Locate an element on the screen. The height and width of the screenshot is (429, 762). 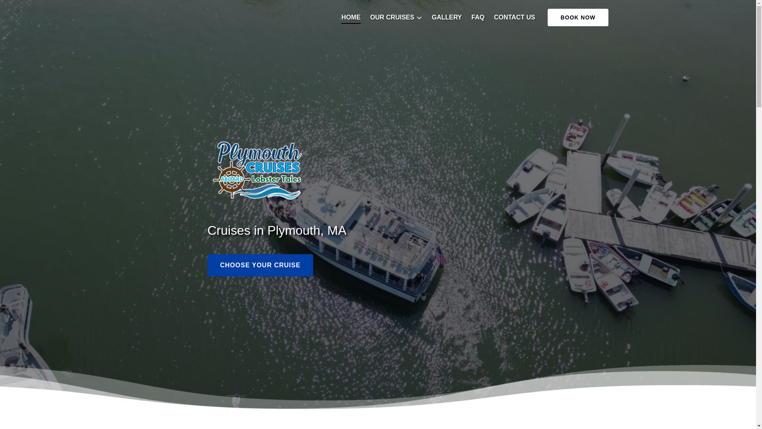
HOME is located at coordinates (351, 17).